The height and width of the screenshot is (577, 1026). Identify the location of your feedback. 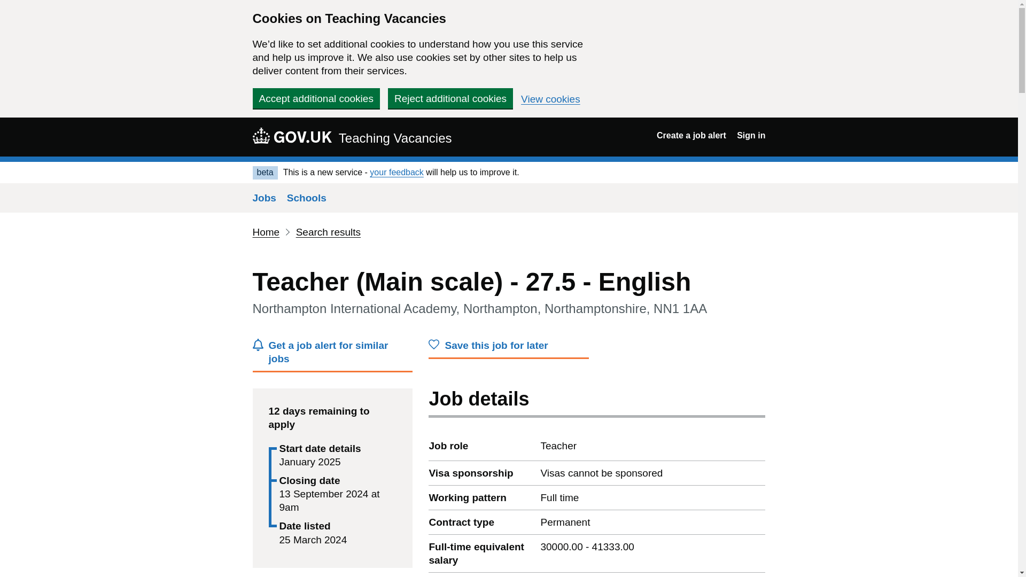
(397, 172).